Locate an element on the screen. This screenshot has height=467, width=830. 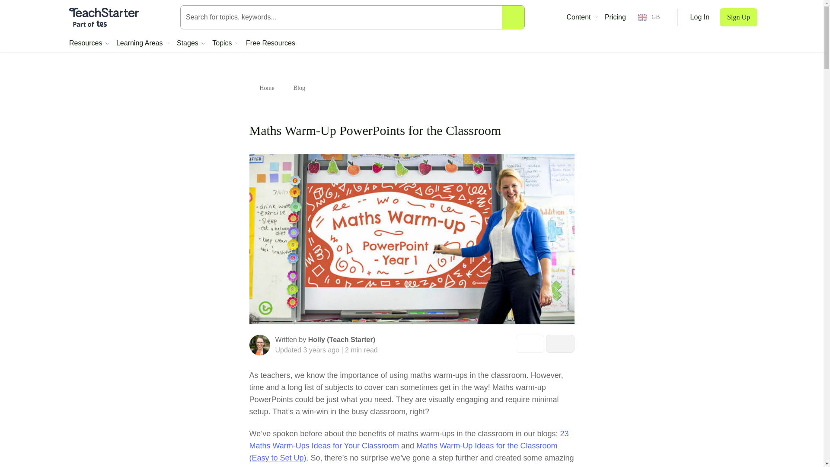
Learning Areas  is located at coordinates (143, 43).